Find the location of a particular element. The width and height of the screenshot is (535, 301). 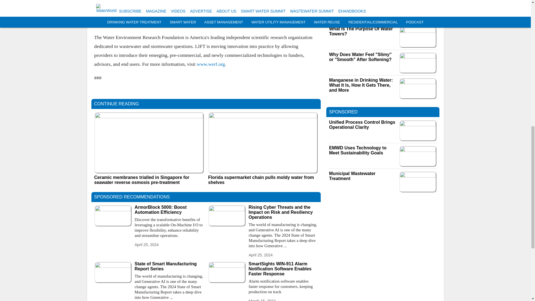

Florida supermarket chain pulls moldy water from shelves is located at coordinates (263, 180).